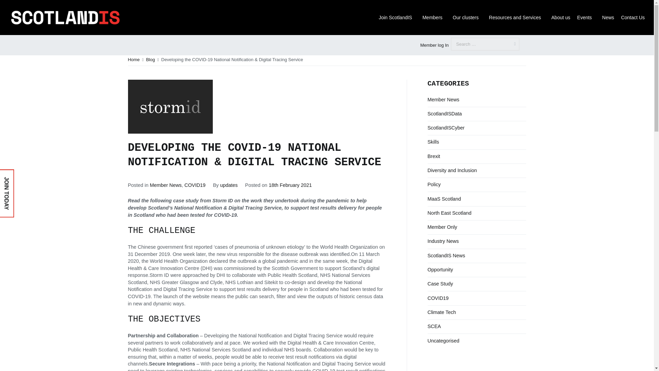  What do you see at coordinates (397, 18) in the screenshot?
I see `Join ScotlandIS` at bounding box center [397, 18].